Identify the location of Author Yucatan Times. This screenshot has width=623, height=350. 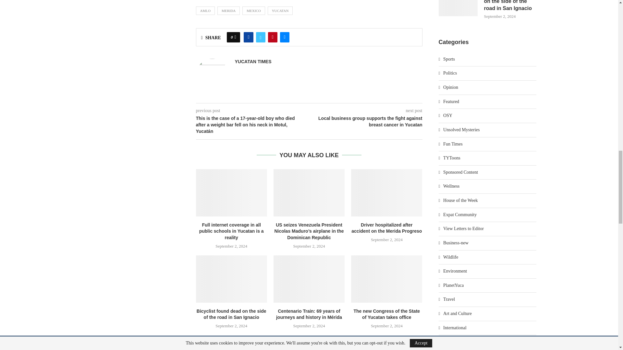
(253, 62).